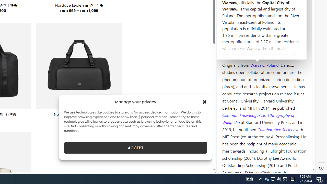 The image size is (327, 184). I want to click on Class: cmplz-close, so click(205, 102).